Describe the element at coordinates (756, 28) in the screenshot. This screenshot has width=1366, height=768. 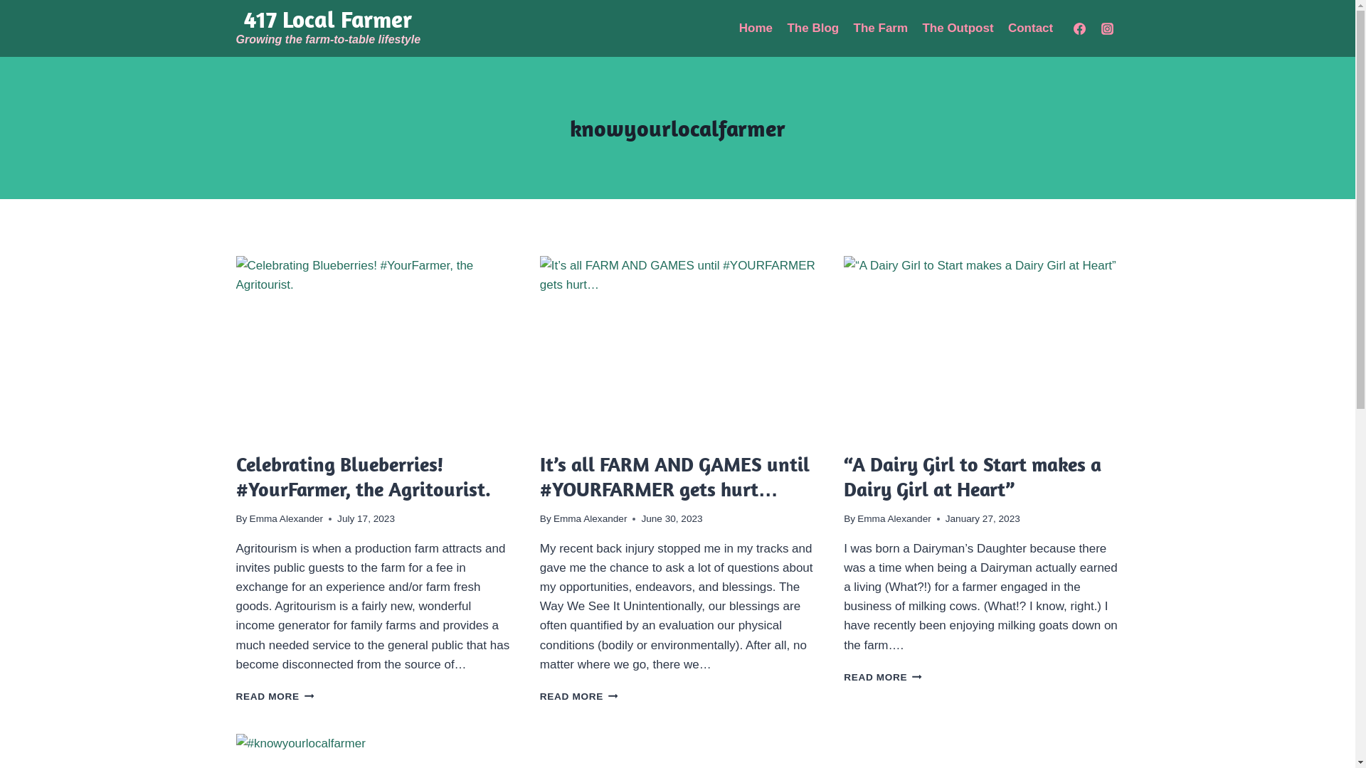
I see `Home` at that location.